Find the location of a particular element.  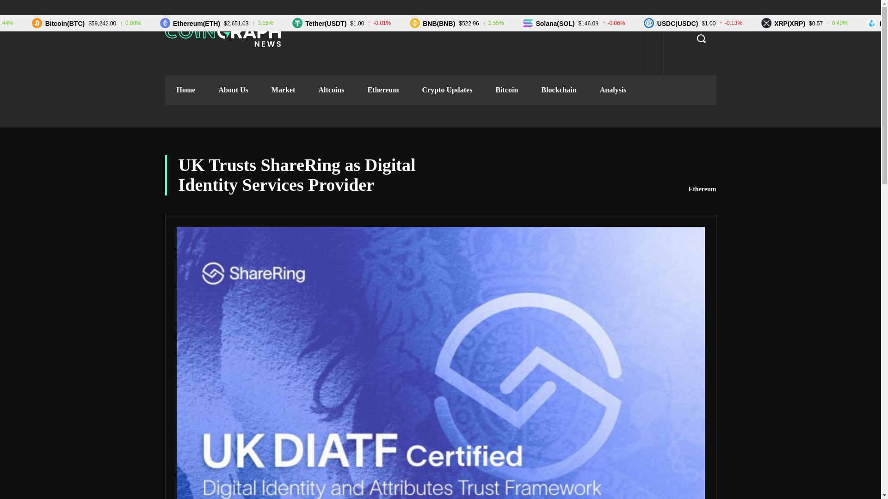

About Us is located at coordinates (233, 90).